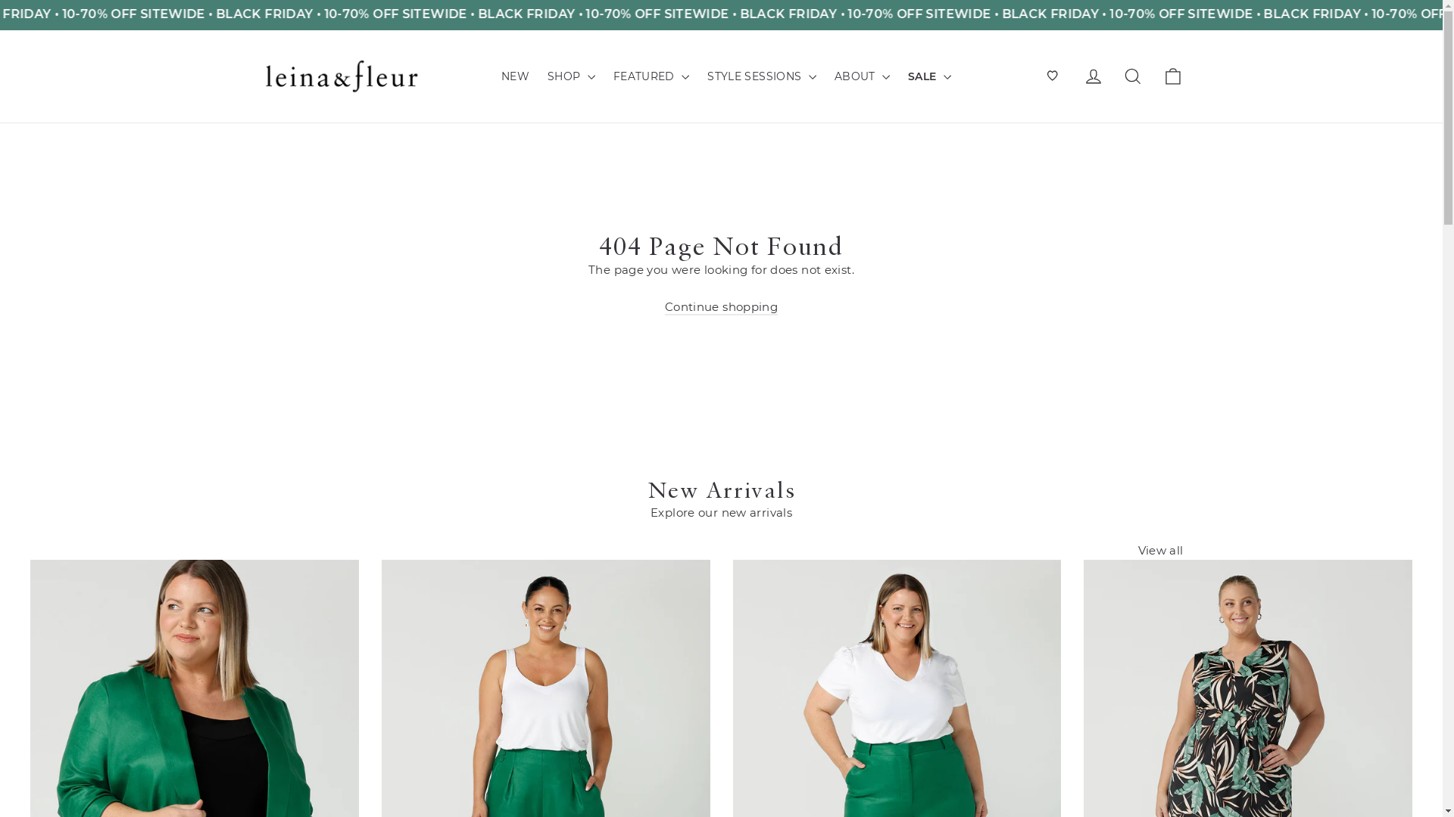  What do you see at coordinates (1133, 76) in the screenshot?
I see `SEARCH` at bounding box center [1133, 76].